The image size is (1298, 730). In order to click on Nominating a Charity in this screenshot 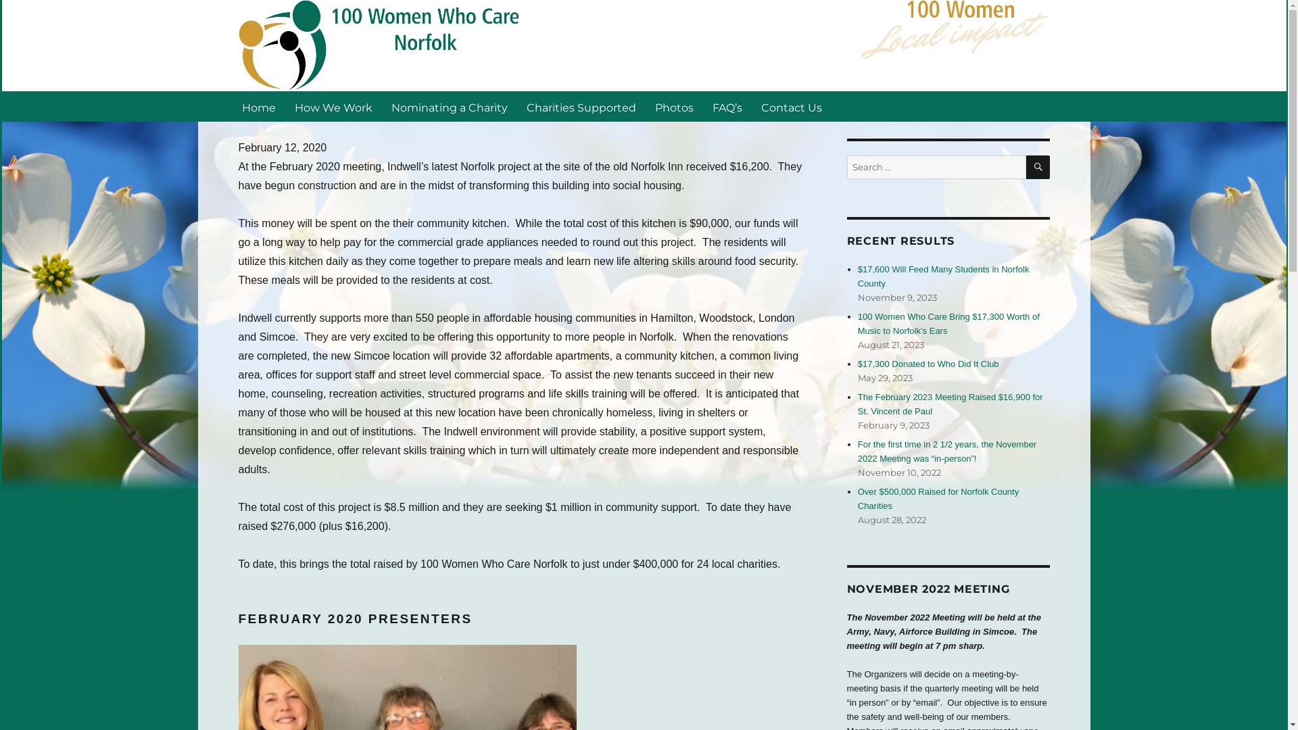, I will do `click(449, 107)`.